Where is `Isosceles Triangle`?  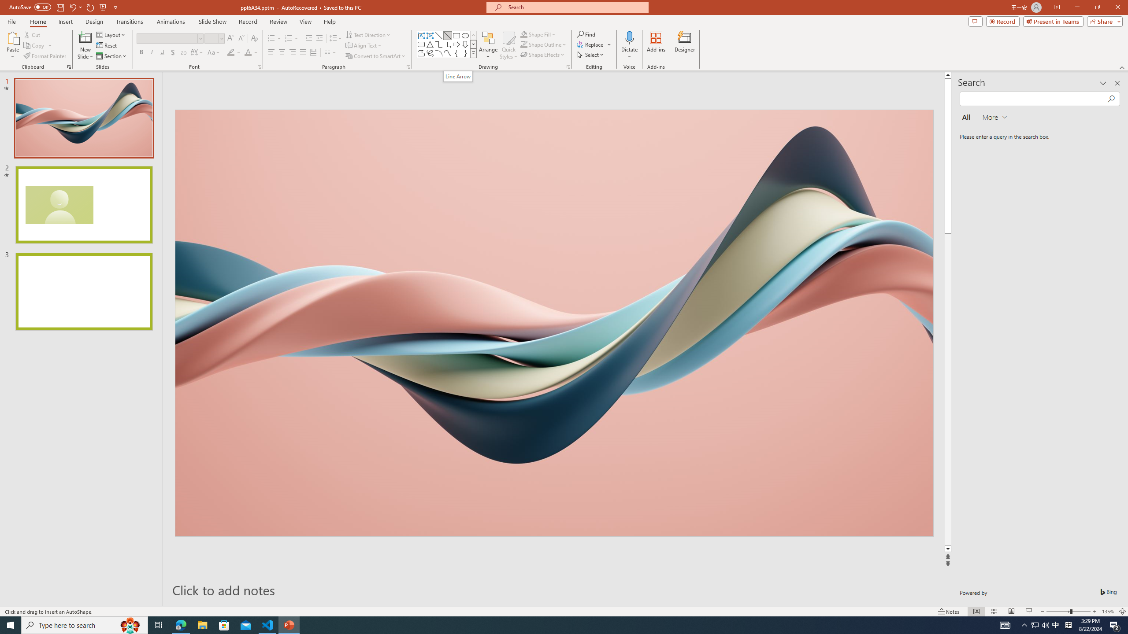 Isosceles Triangle is located at coordinates (430, 44).